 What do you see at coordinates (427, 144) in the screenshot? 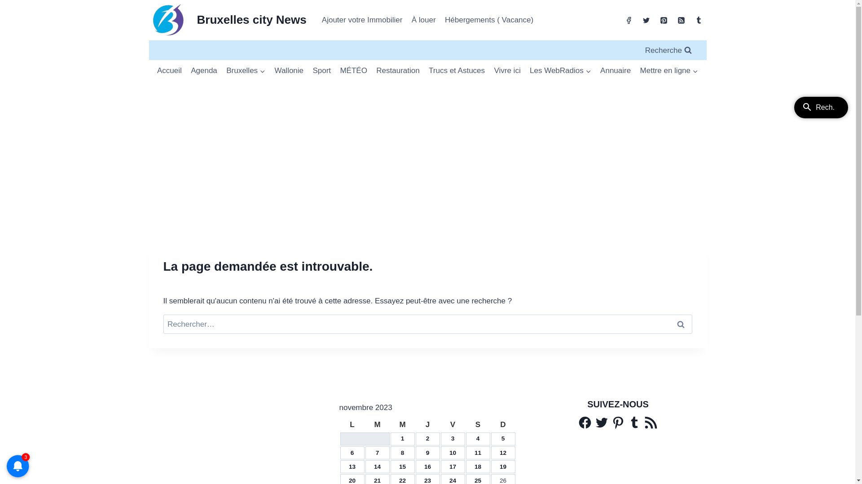
I see `Advertisement` at bounding box center [427, 144].